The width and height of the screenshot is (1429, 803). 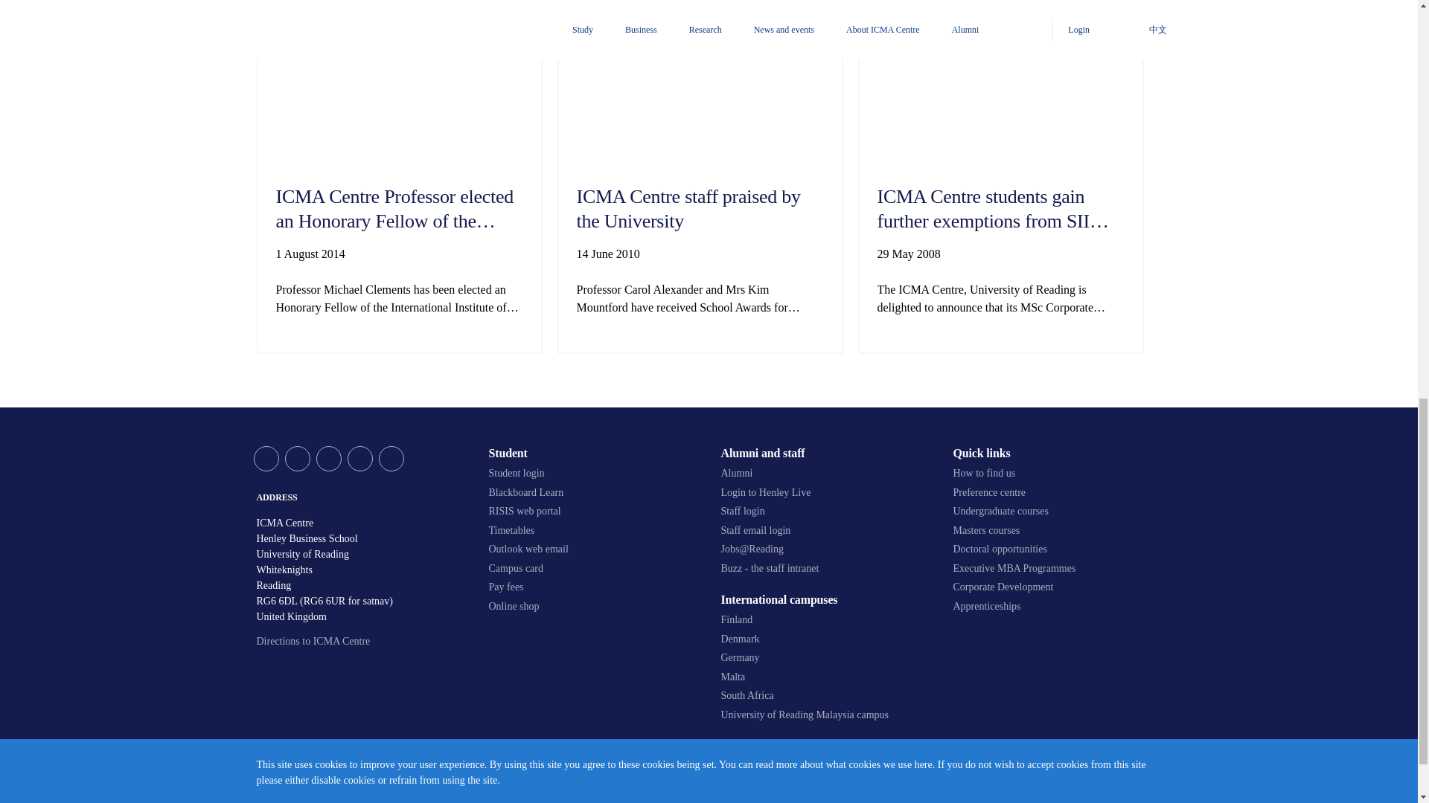 I want to click on Staff login, so click(x=825, y=512).